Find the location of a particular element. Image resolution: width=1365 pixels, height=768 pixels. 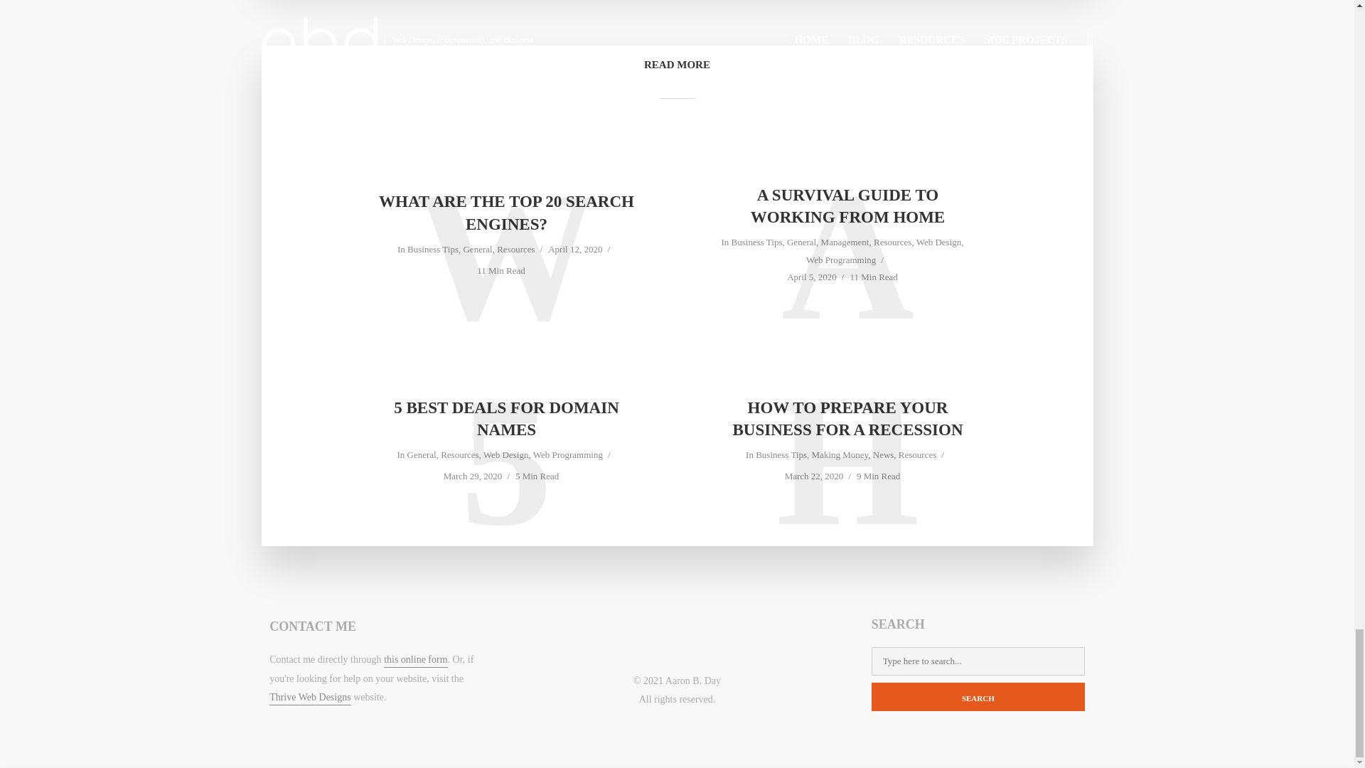

WHAT ARE THE TOP 20 SEARCH ENGINES? is located at coordinates (506, 212).